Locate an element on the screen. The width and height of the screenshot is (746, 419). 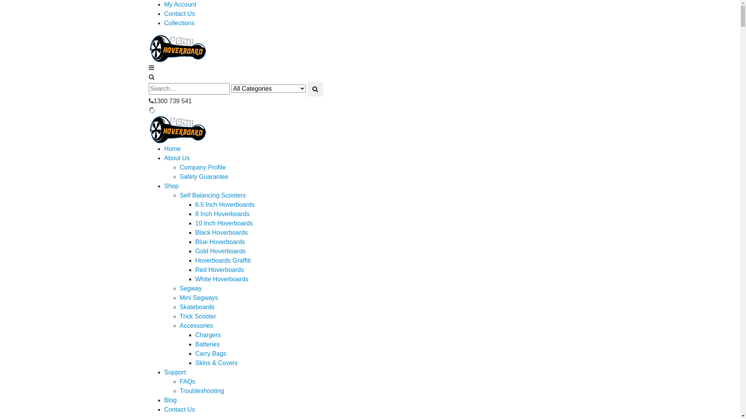
Search is located at coordinates (315, 89).